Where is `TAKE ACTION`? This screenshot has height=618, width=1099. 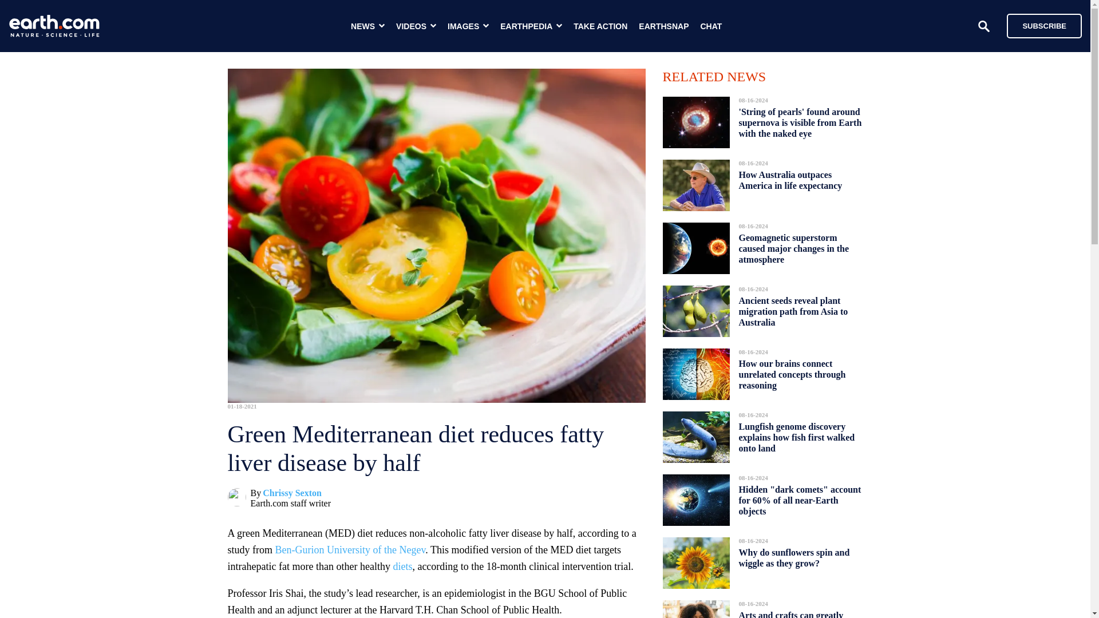 TAKE ACTION is located at coordinates (600, 26).